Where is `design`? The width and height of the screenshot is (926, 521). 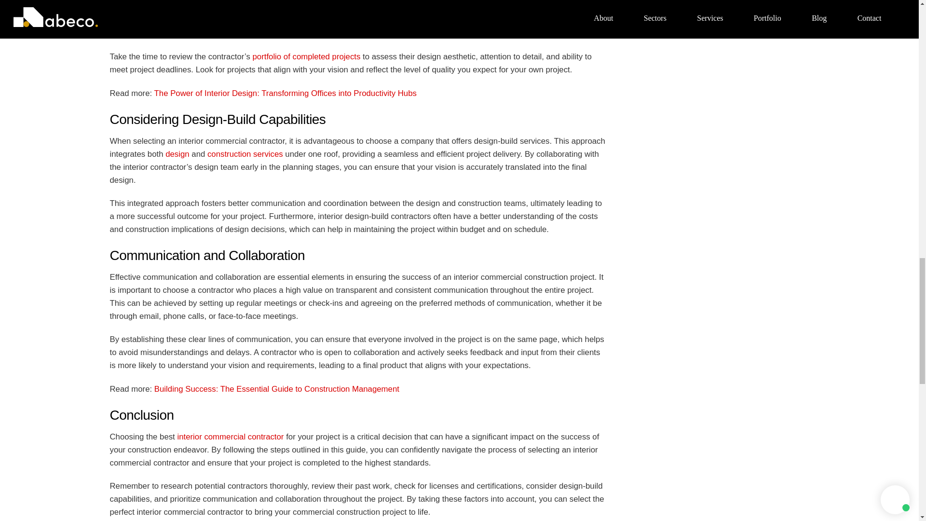 design is located at coordinates (177, 154).